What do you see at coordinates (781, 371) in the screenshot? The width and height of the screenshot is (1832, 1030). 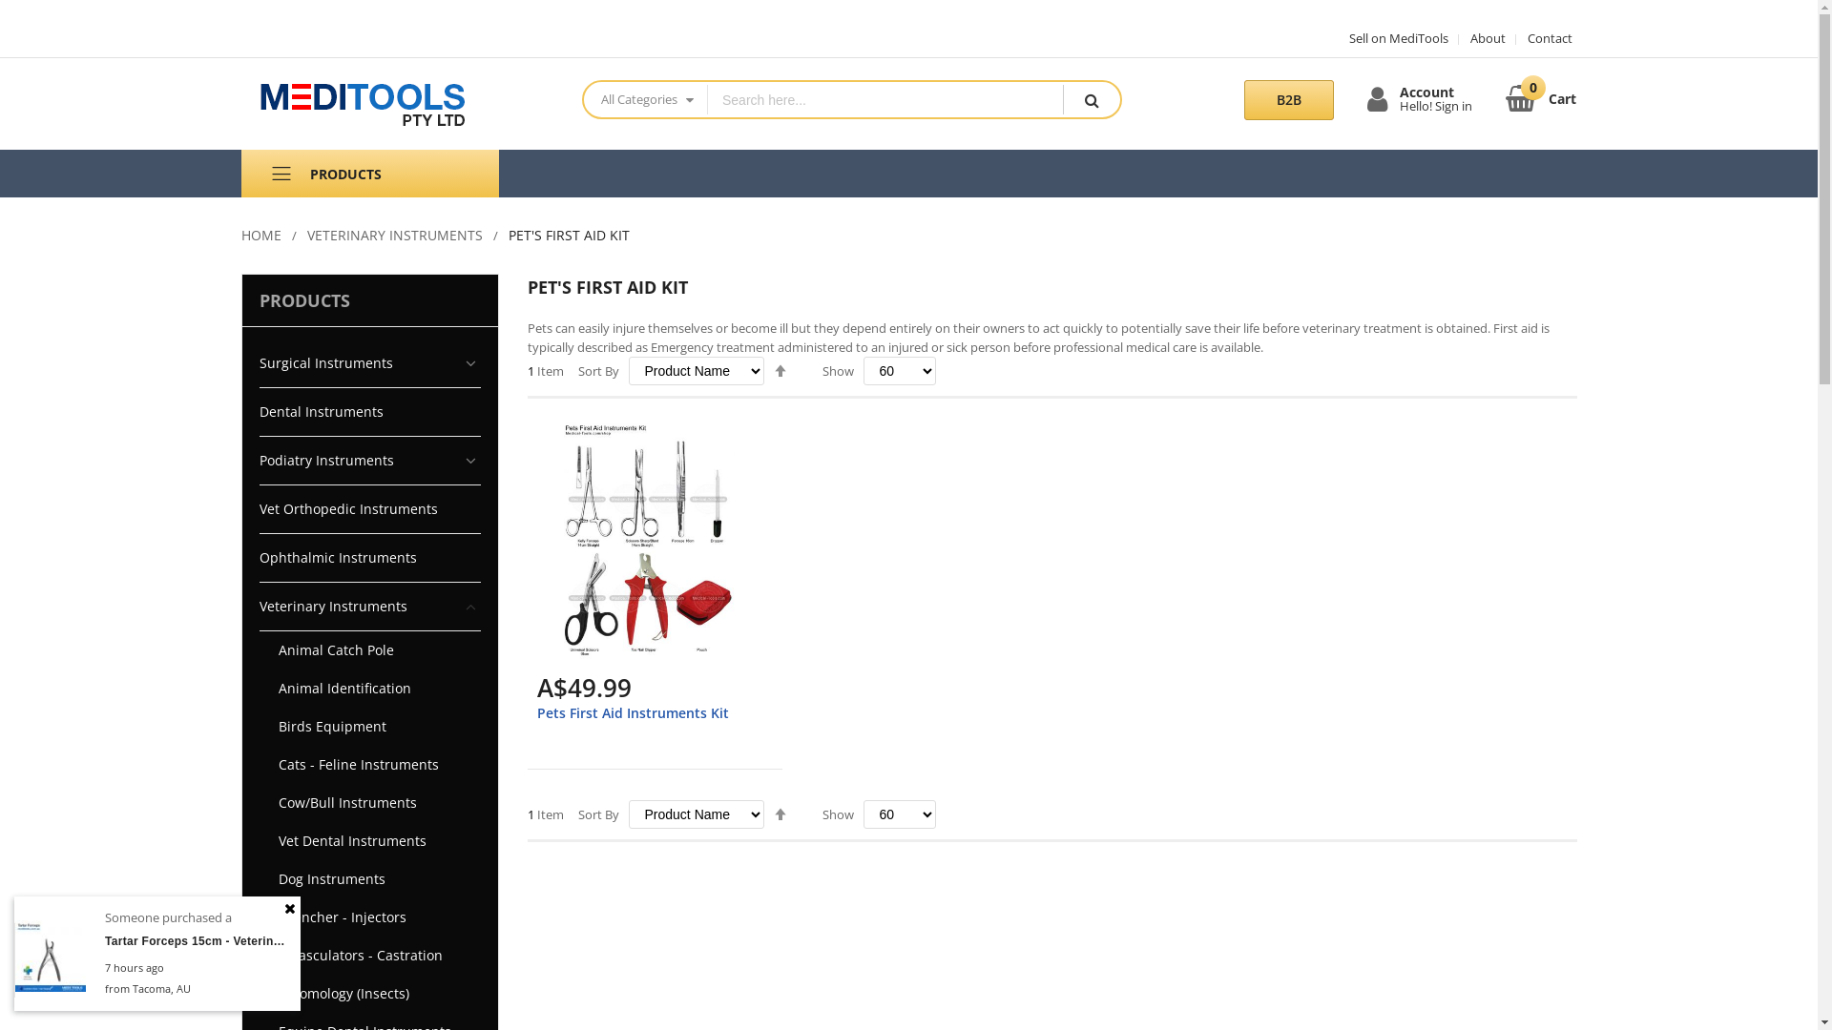 I see `Set Descending Direction` at bounding box center [781, 371].